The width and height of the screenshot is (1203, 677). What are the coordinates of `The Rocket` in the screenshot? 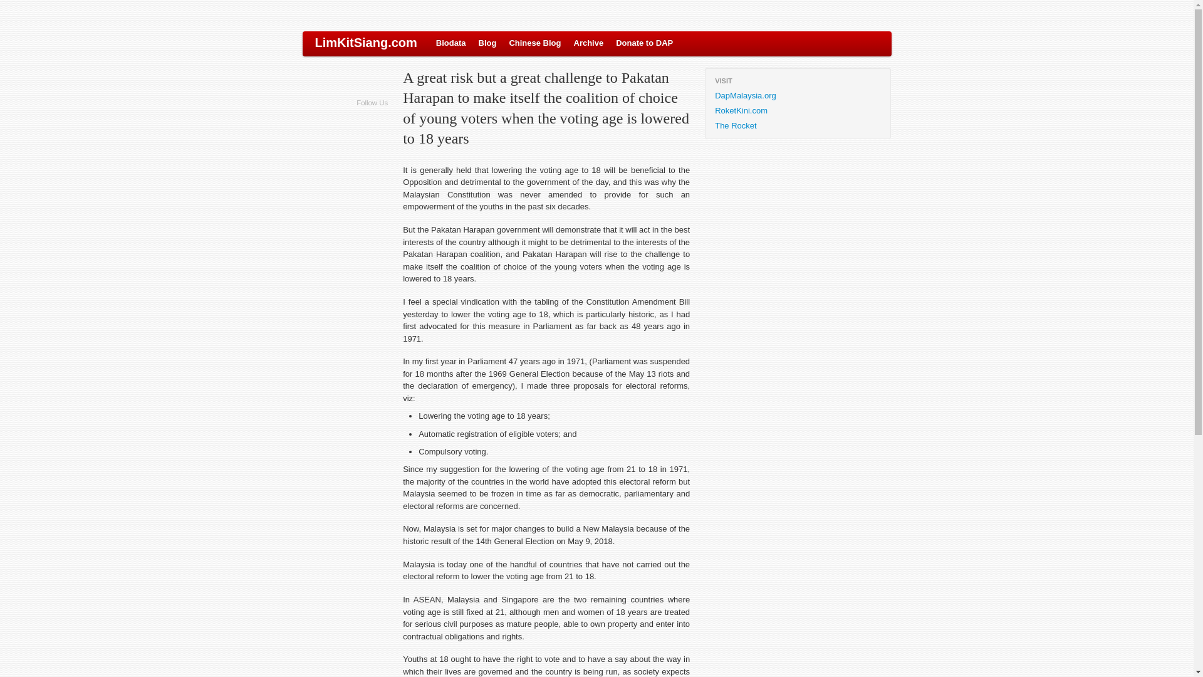 It's located at (797, 125).